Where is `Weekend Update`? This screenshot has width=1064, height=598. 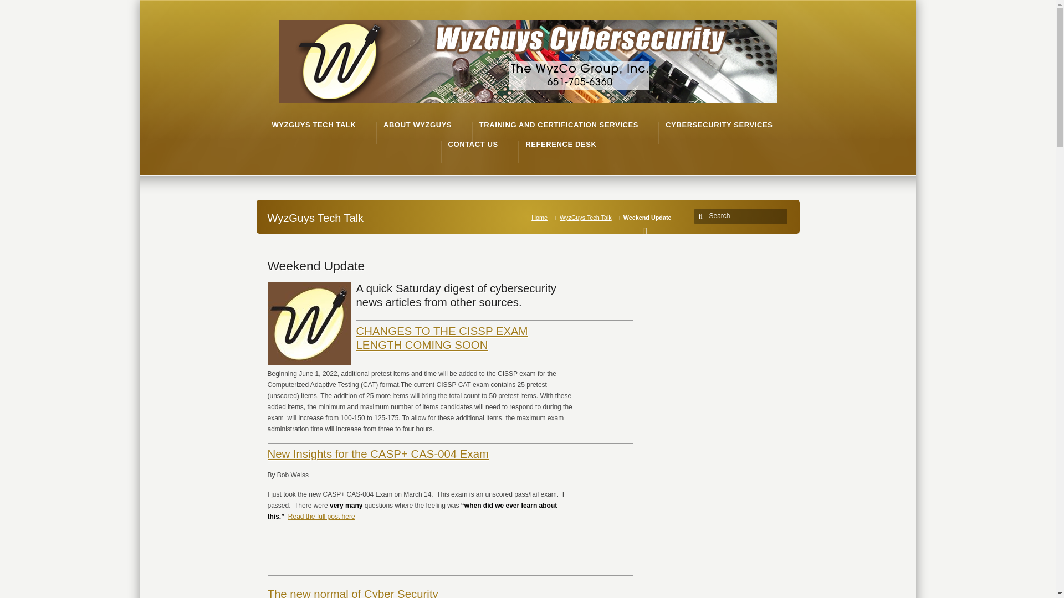 Weekend Update is located at coordinates (316, 265).